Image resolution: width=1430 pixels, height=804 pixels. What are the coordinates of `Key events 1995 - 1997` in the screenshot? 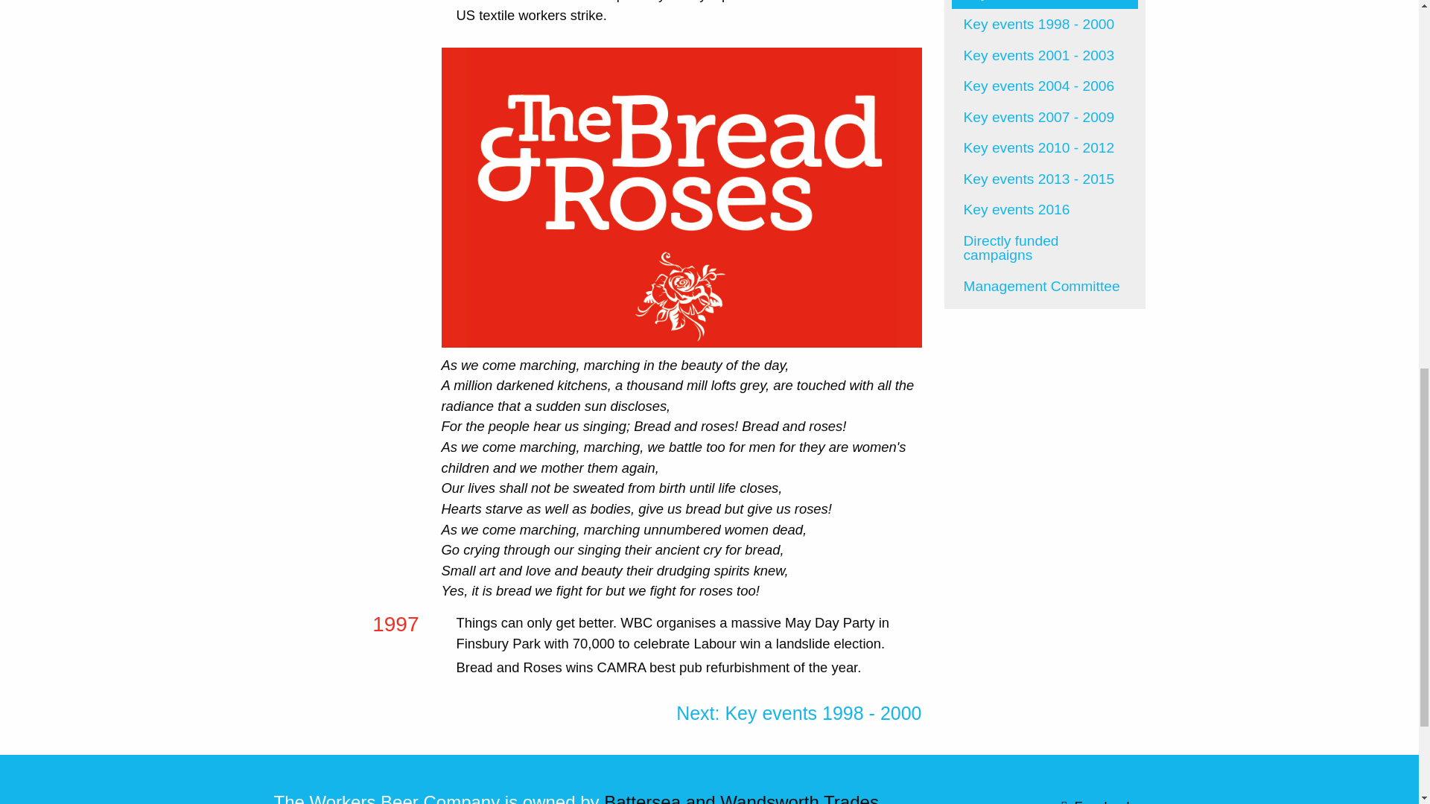 It's located at (1045, 4).